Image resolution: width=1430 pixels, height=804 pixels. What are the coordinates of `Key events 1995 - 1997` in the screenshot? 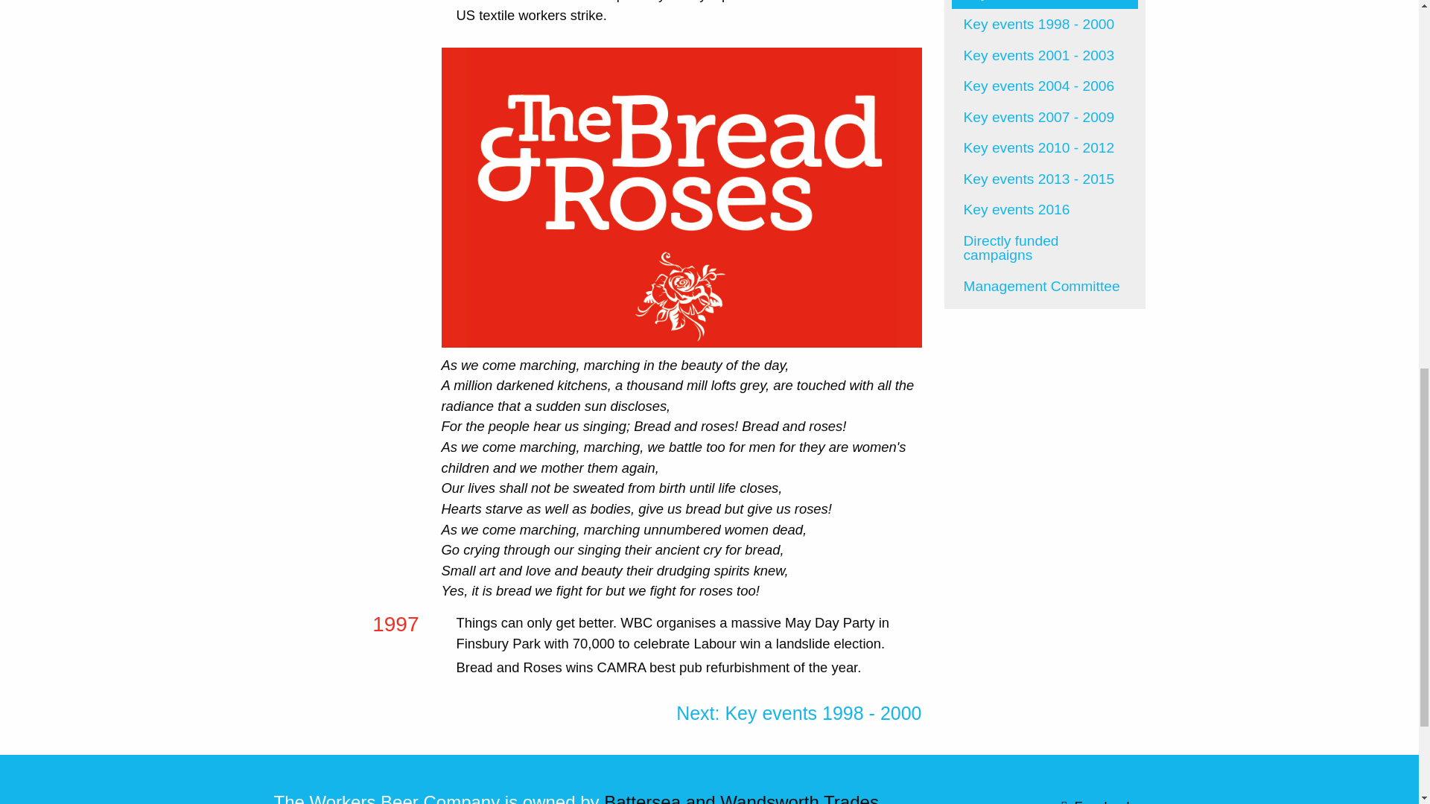 It's located at (1045, 4).